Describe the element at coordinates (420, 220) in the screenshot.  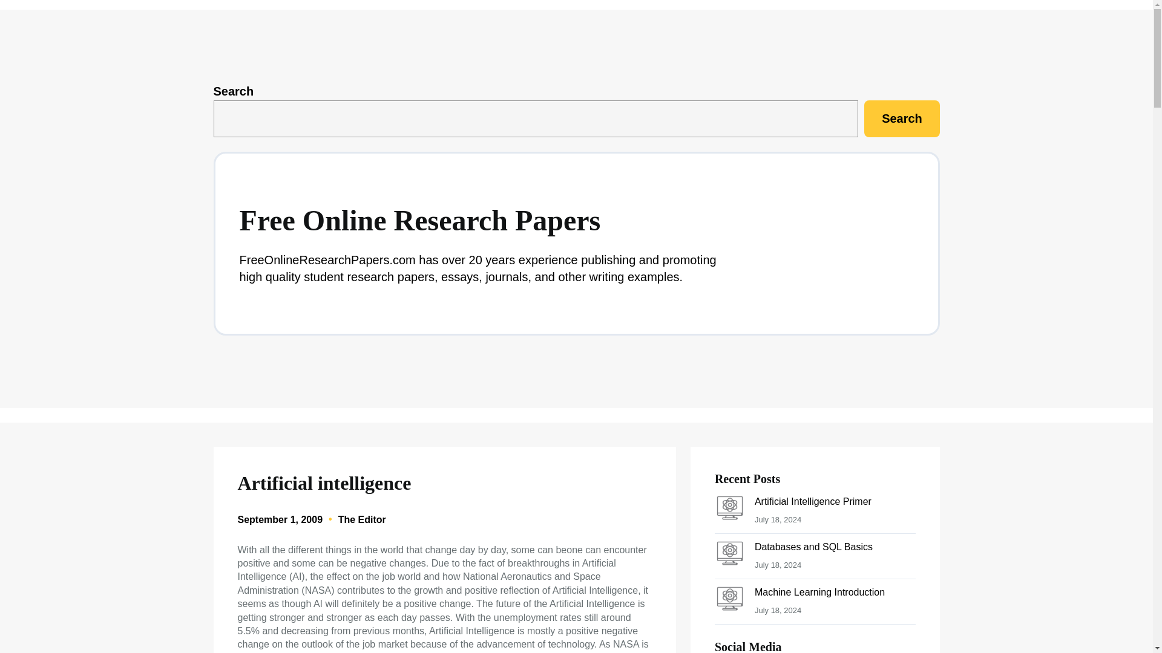
I see `Free Online Research Papers` at that location.